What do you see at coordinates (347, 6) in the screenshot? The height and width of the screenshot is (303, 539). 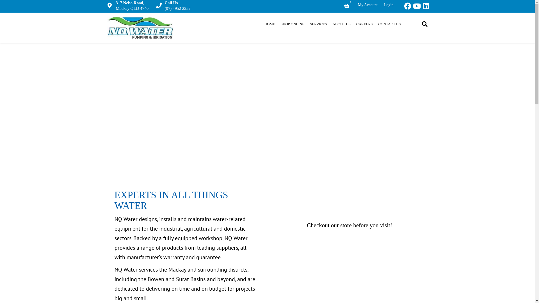 I see `0` at bounding box center [347, 6].